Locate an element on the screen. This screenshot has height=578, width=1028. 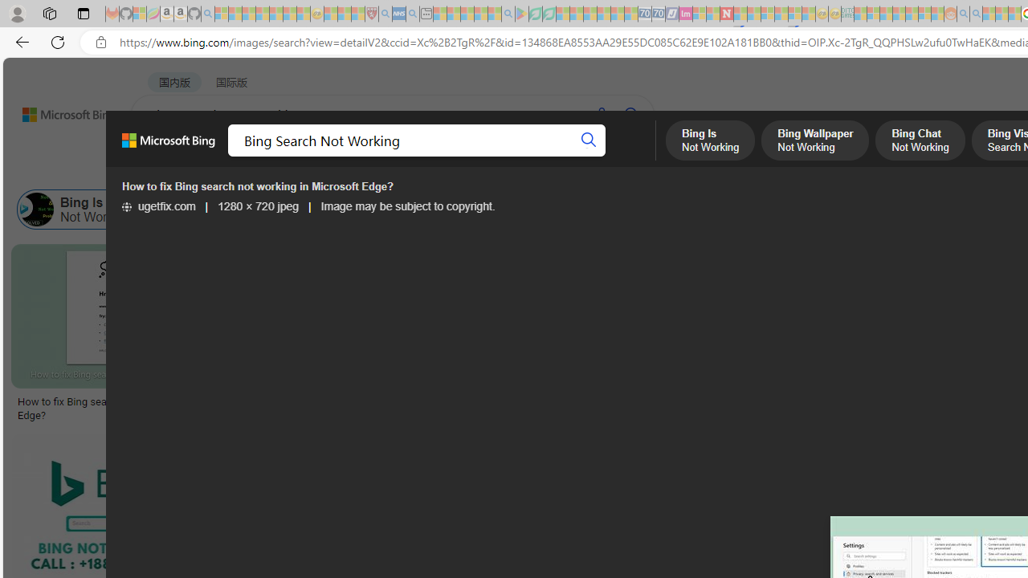
Expert Portfolios - Sleeping is located at coordinates (899, 14).